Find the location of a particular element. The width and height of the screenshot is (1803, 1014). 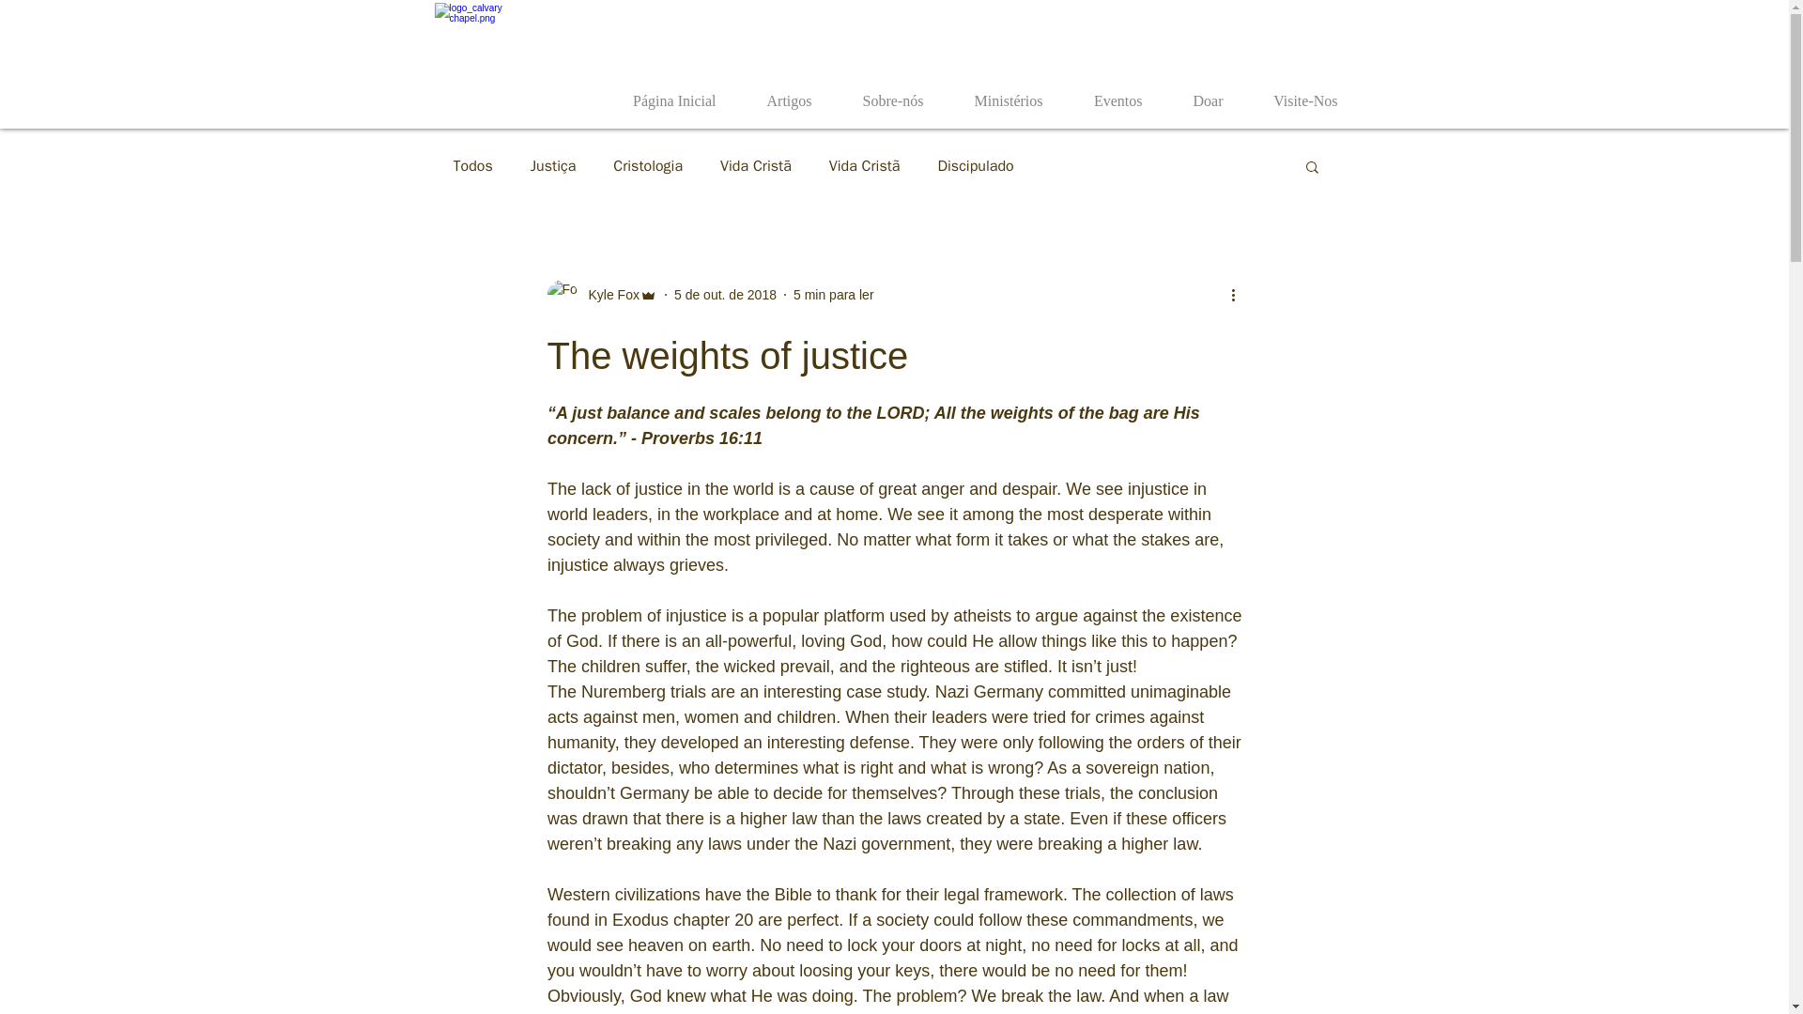

Todos is located at coordinates (471, 165).